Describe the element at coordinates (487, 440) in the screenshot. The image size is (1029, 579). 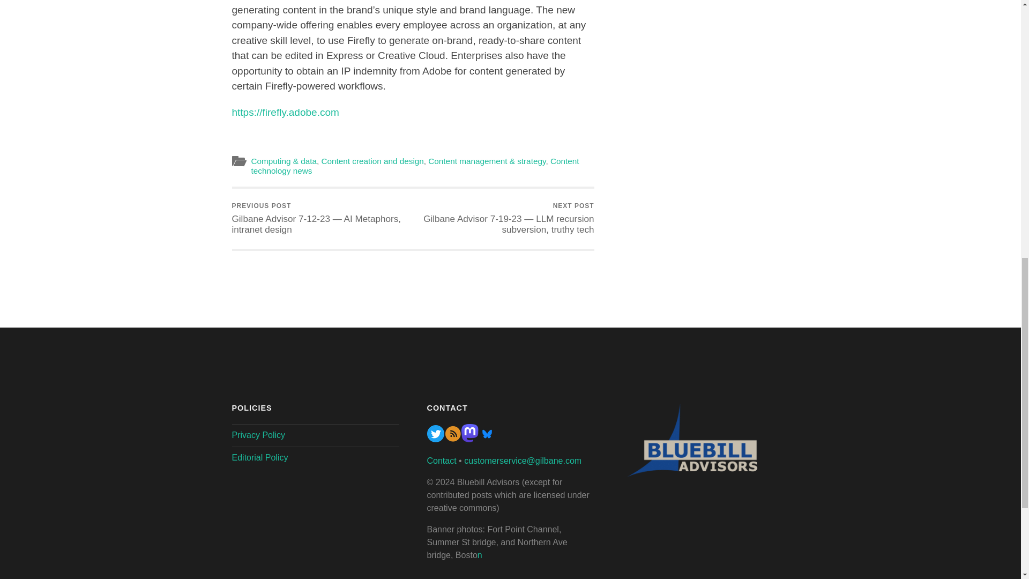
I see `Gilbane Bluesky feed` at that location.